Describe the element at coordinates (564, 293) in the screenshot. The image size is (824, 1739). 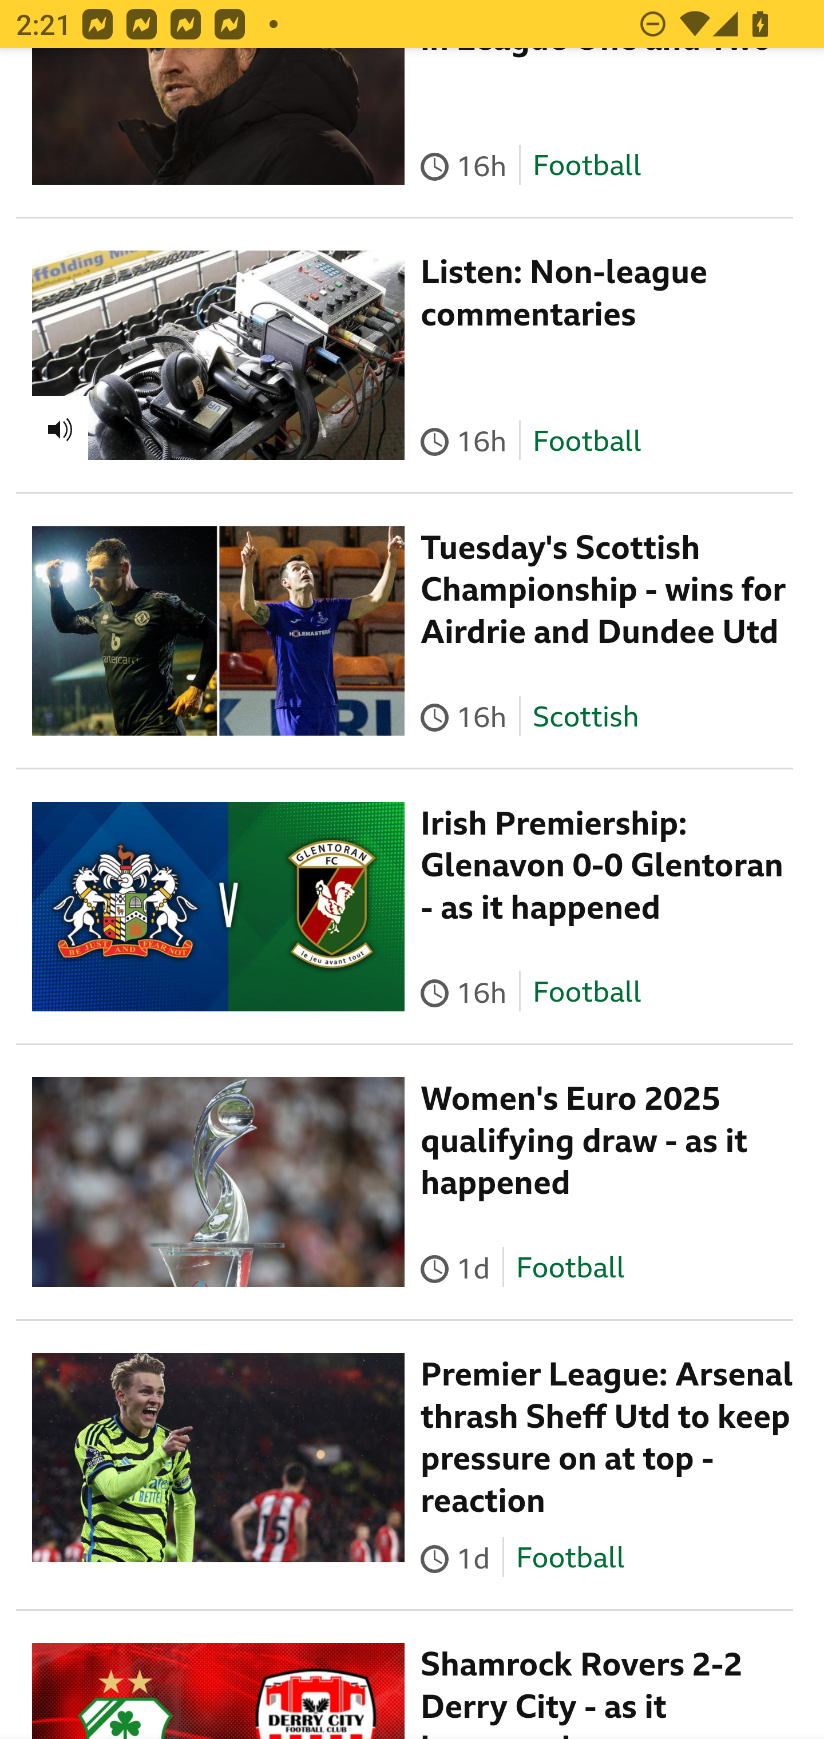
I see `Listen: Non-league commentaries` at that location.